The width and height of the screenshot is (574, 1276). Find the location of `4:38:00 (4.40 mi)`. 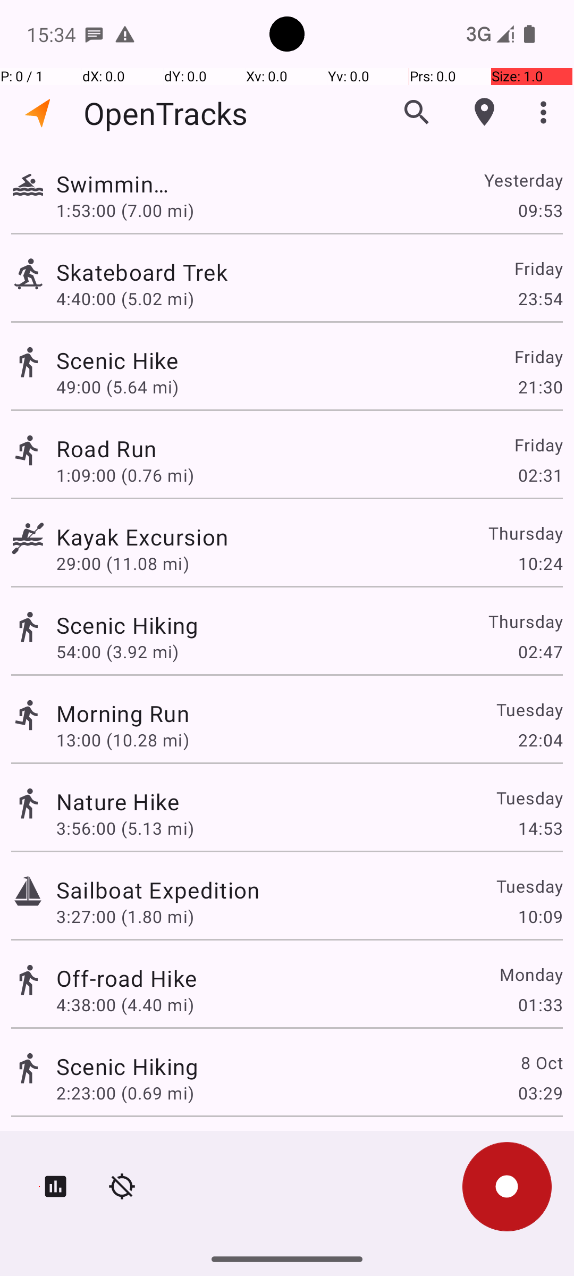

4:38:00 (4.40 mi) is located at coordinates (125, 1005).